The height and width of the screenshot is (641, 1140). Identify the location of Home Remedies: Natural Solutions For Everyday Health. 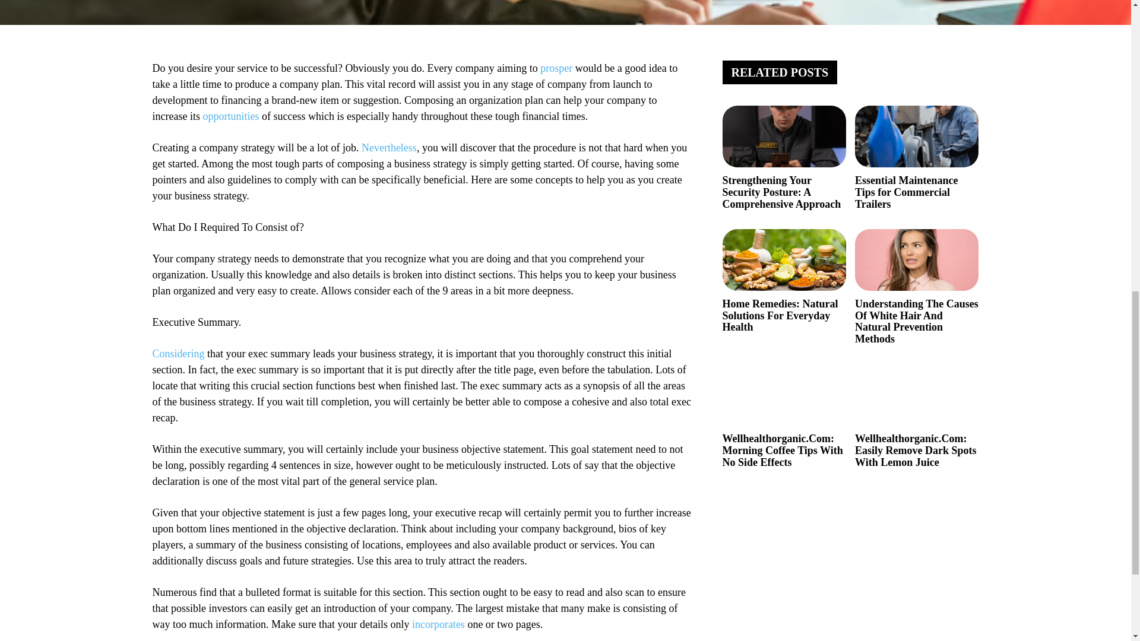
(784, 260).